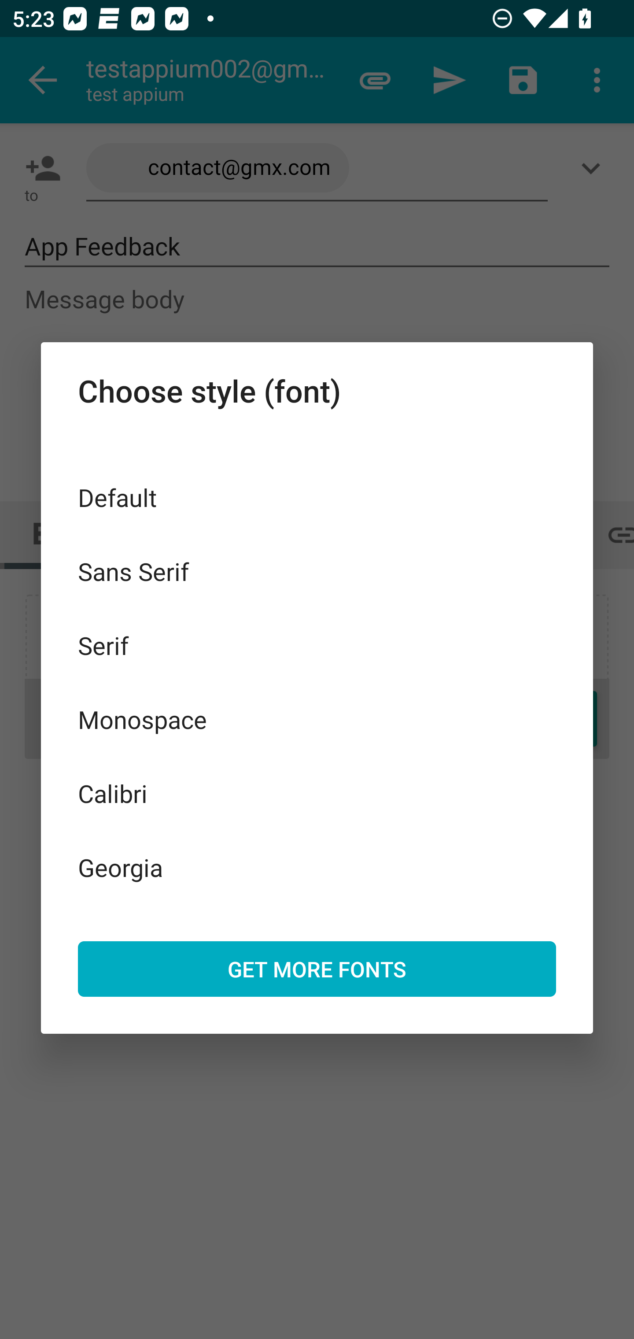 This screenshot has width=634, height=1339. I want to click on Georgia, so click(317, 867).